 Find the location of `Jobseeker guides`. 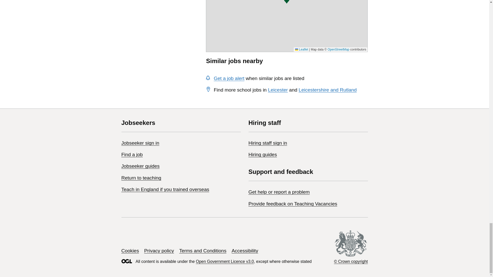

Jobseeker guides is located at coordinates (140, 166).